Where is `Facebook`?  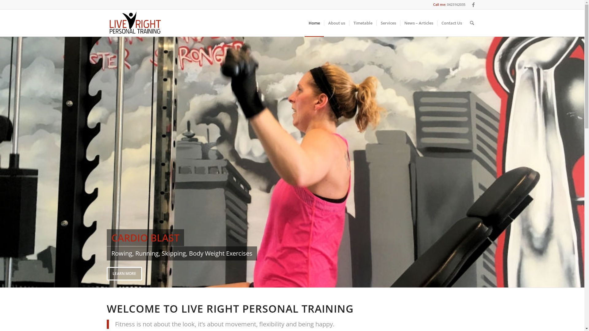 Facebook is located at coordinates (473, 5).